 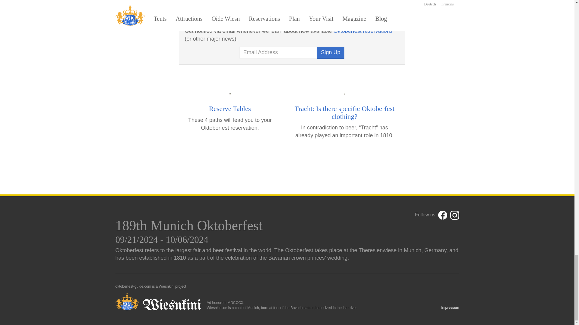 What do you see at coordinates (450, 308) in the screenshot?
I see `Impressum` at bounding box center [450, 308].